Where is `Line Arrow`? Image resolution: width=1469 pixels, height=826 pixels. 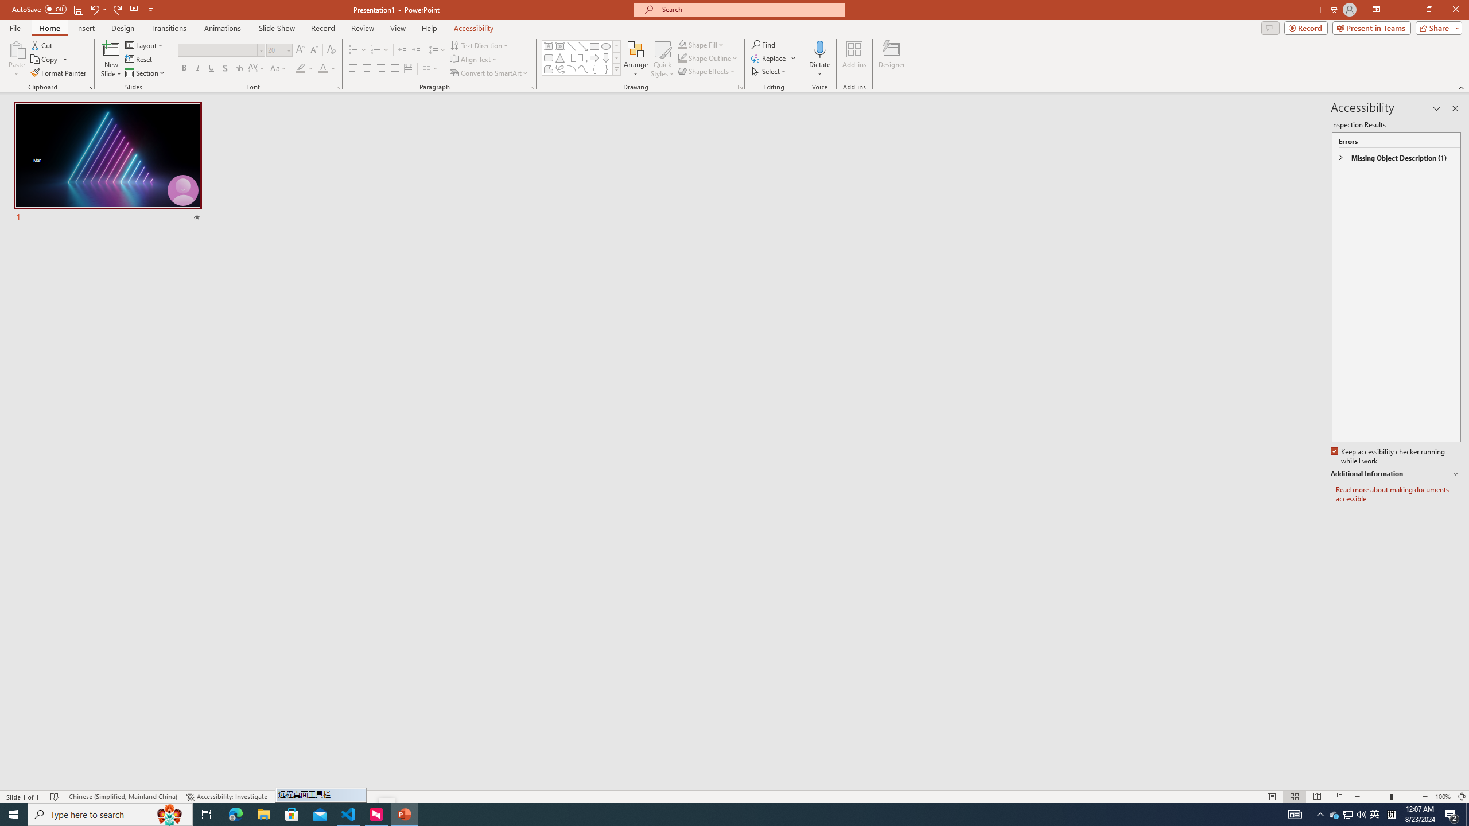
Line Arrow is located at coordinates (583, 46).